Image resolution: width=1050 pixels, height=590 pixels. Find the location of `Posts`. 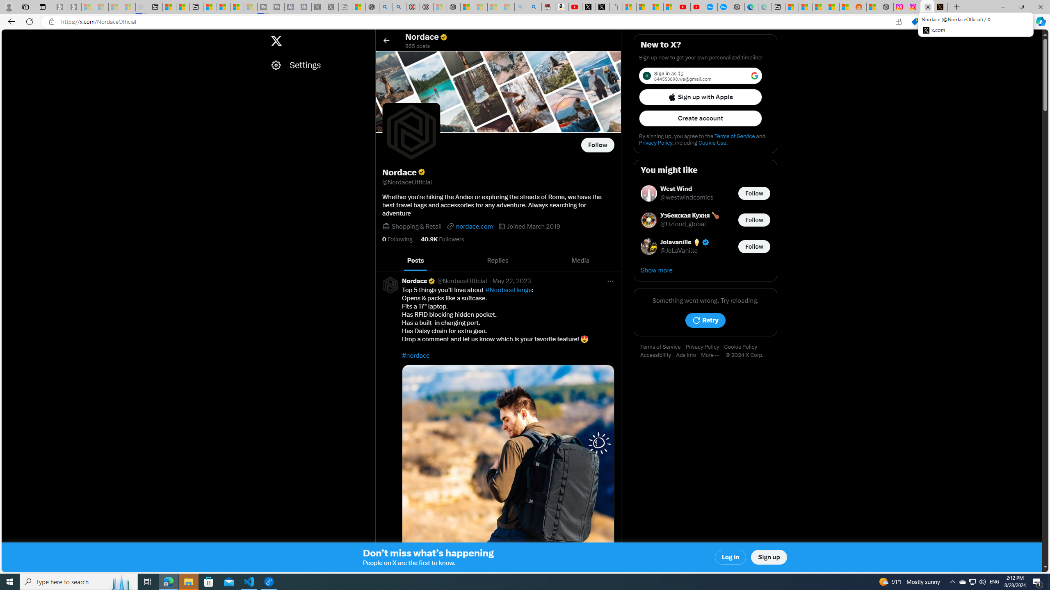

Posts is located at coordinates (416, 261).